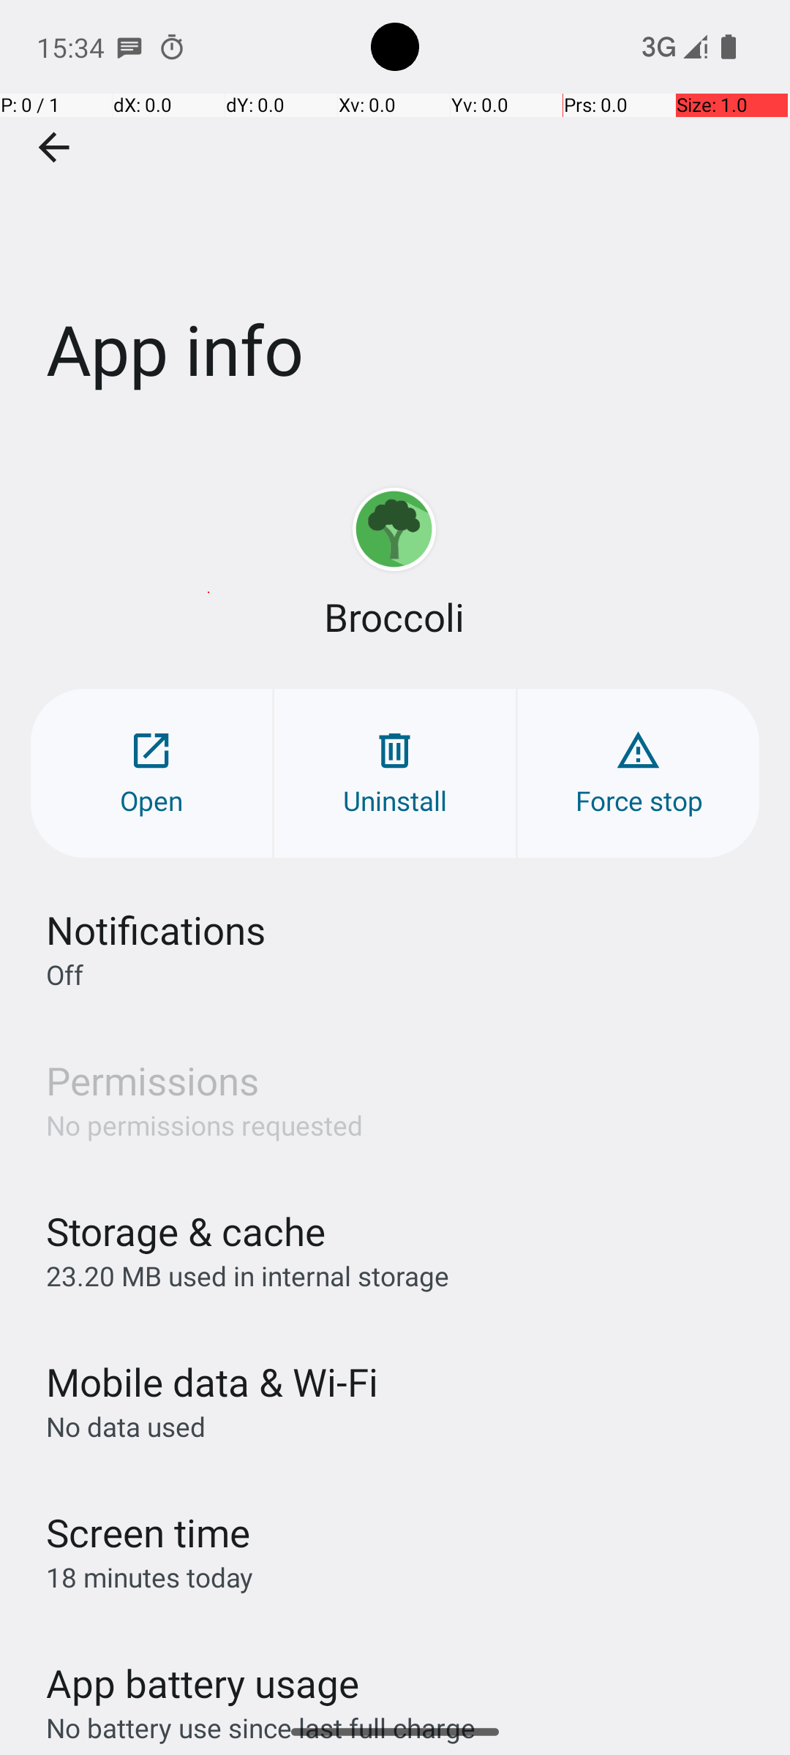 Image resolution: width=790 pixels, height=1755 pixels. Describe the element at coordinates (205, 1125) in the screenshot. I see `No permissions requested` at that location.